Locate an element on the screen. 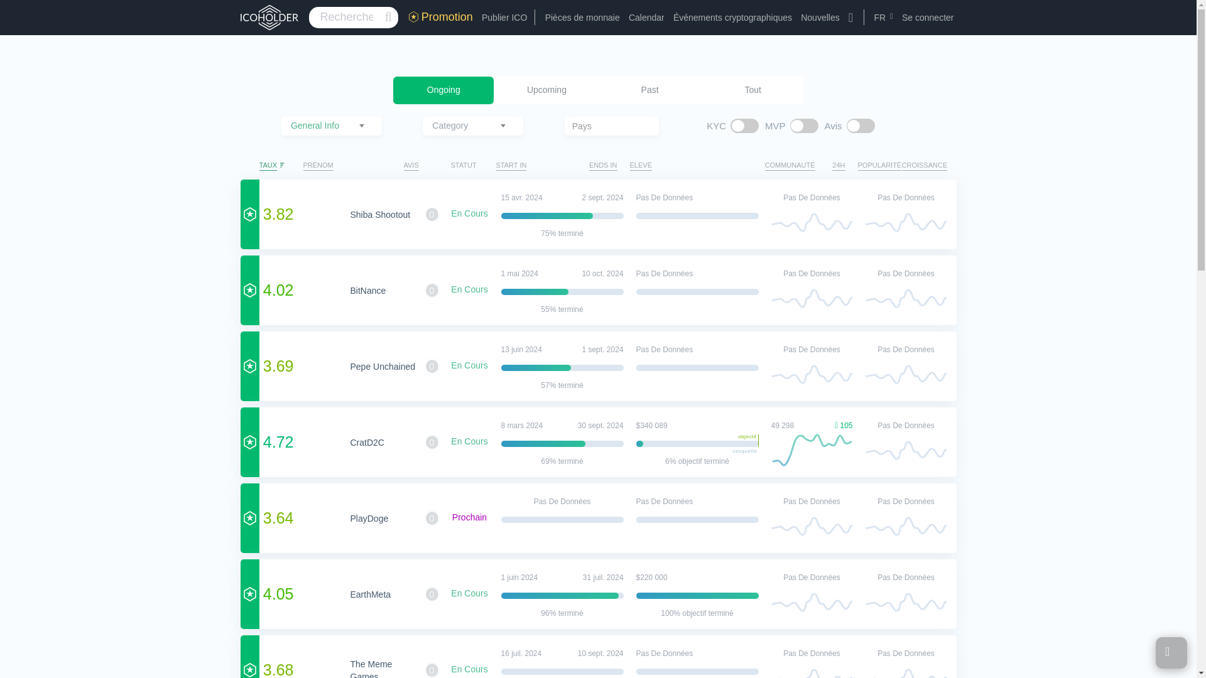 This screenshot has width=1206, height=678. FR is located at coordinates (884, 18).